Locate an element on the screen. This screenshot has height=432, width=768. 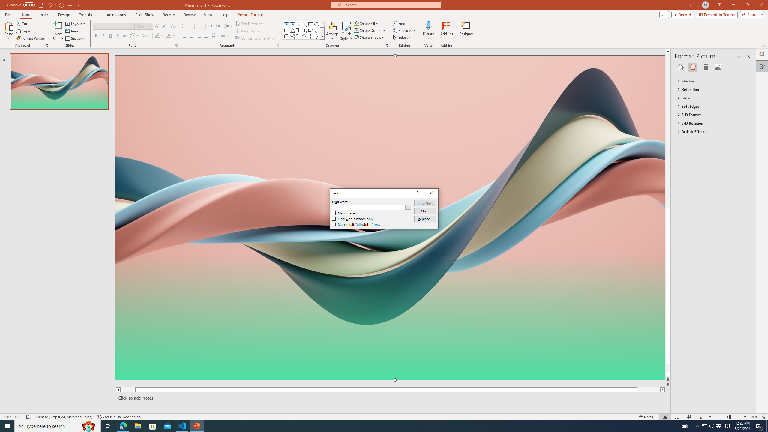
Freeform: Scribble is located at coordinates (292, 36).